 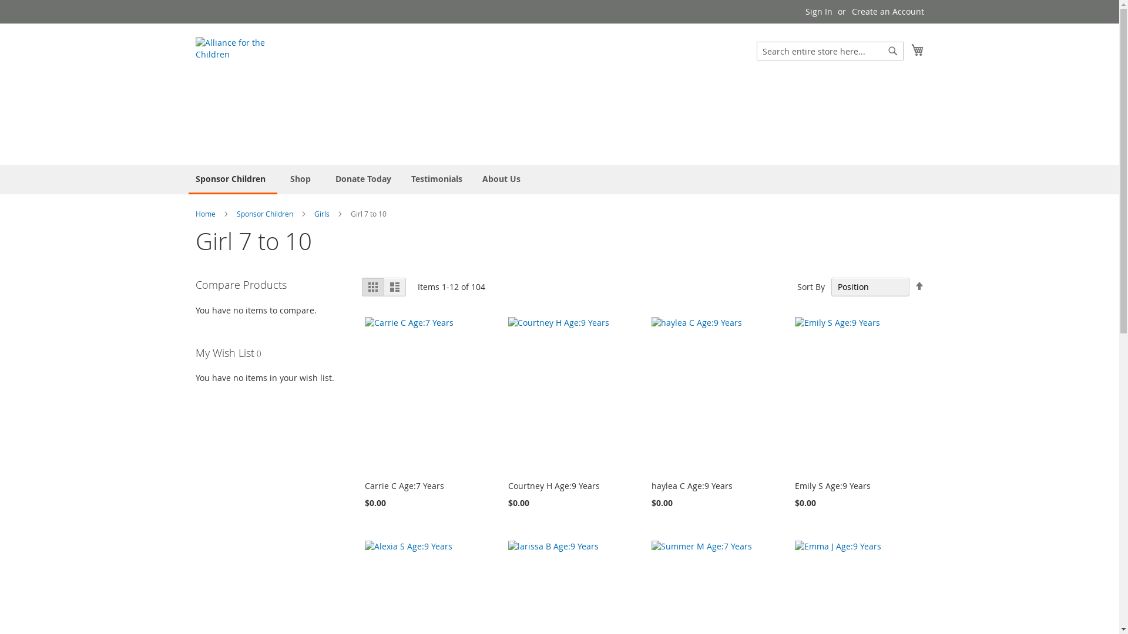 I want to click on Emily S Age:9 Years, so click(x=833, y=486).